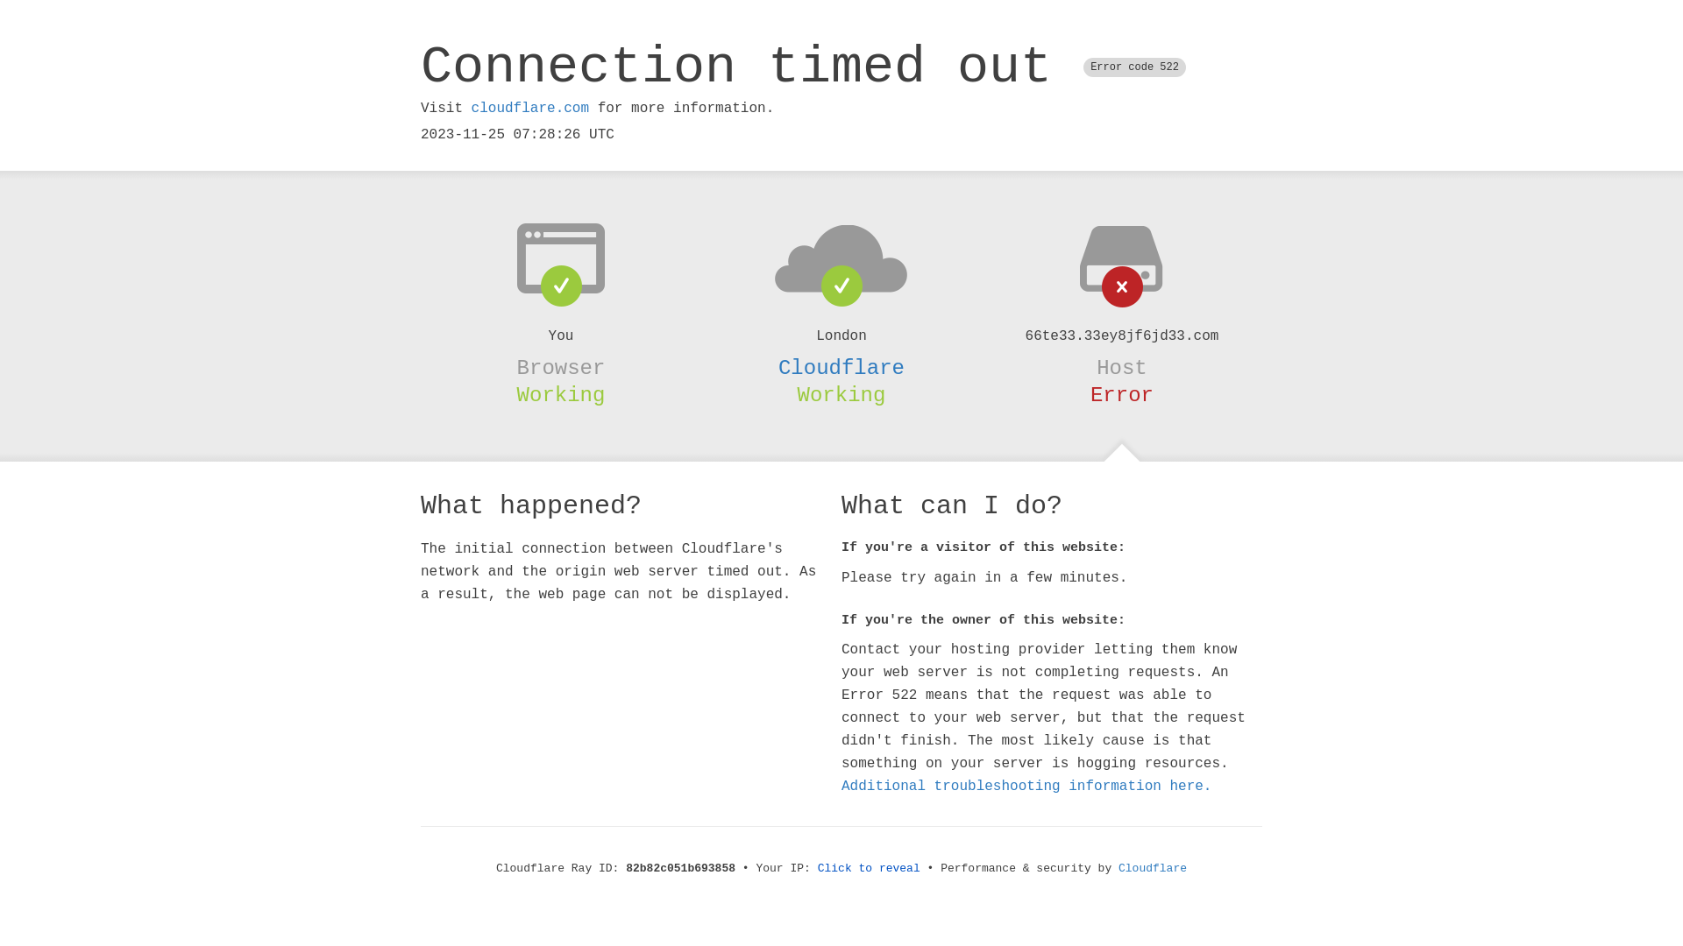 This screenshot has height=946, width=1683. I want to click on Additional troubleshooting information here., so click(1026, 787).